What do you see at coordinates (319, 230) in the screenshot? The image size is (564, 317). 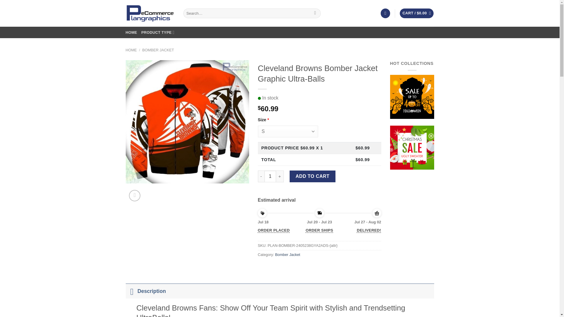 I see `ORDER SHIPS` at bounding box center [319, 230].